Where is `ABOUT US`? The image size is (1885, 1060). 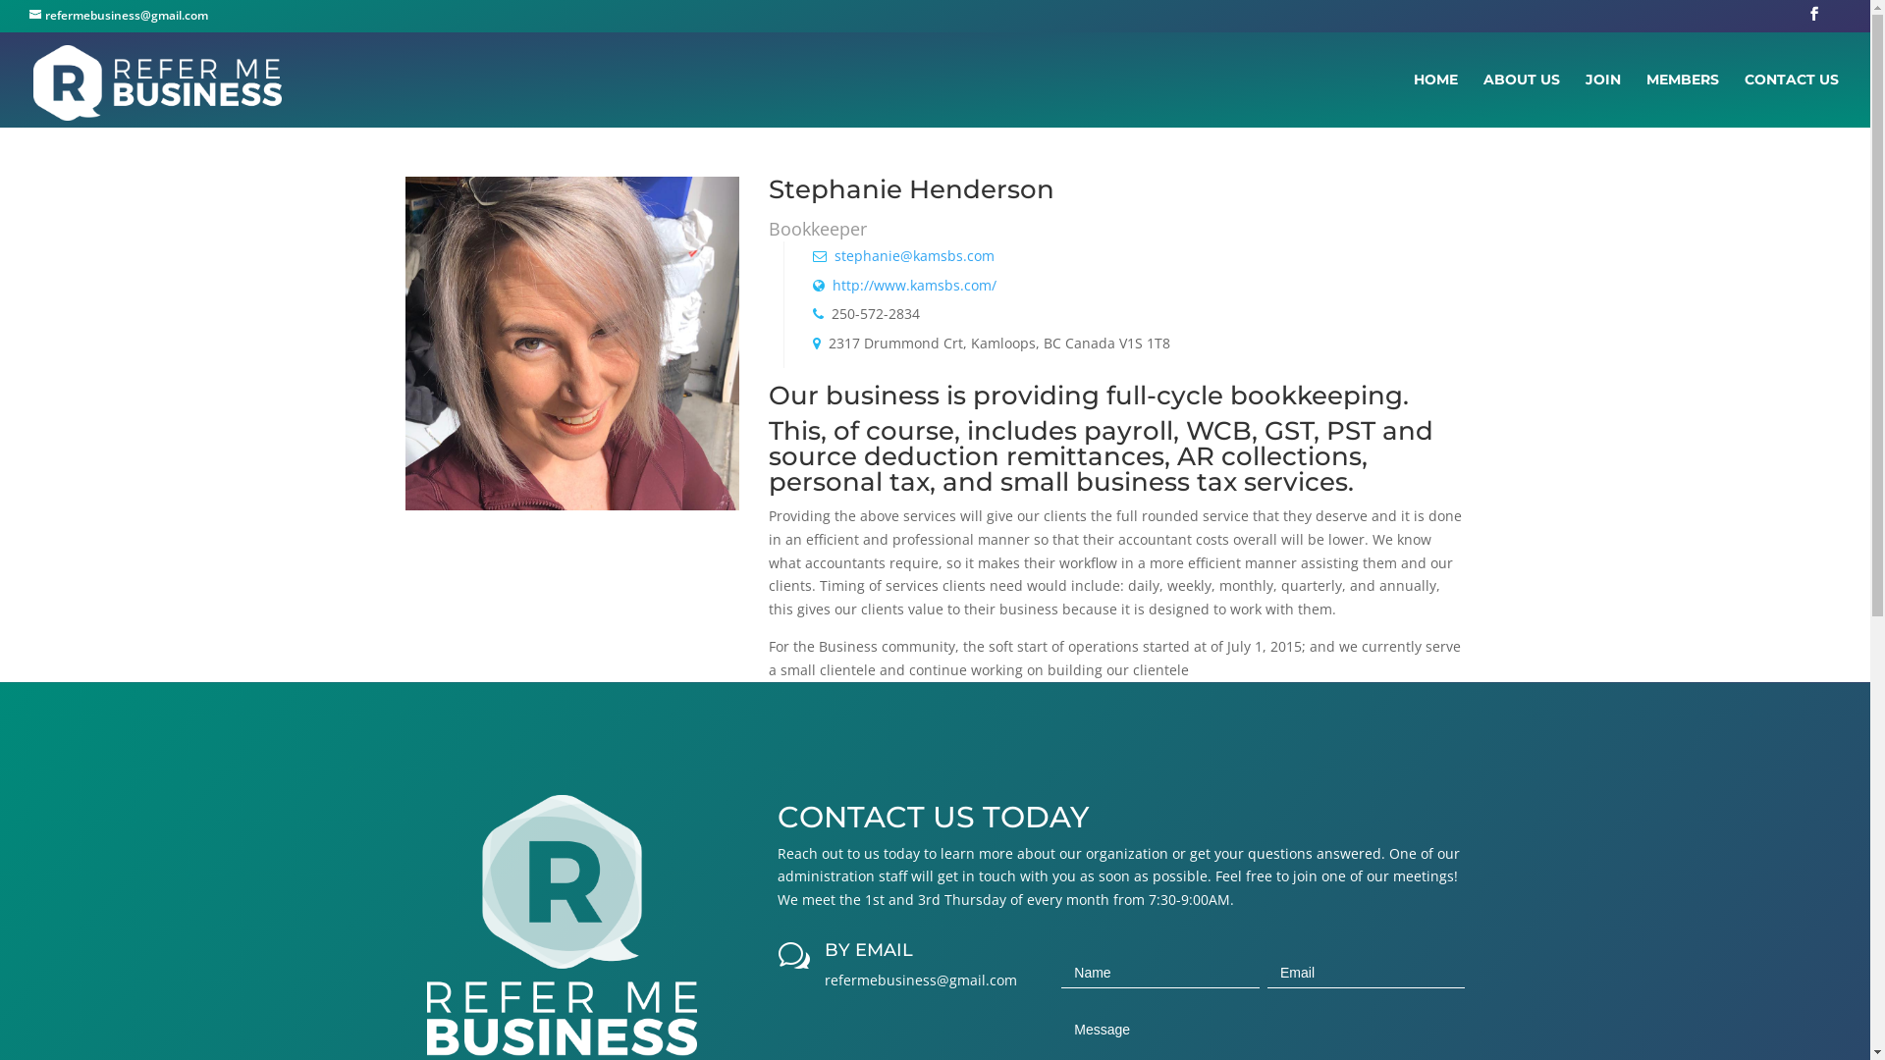 ABOUT US is located at coordinates (1522, 100).